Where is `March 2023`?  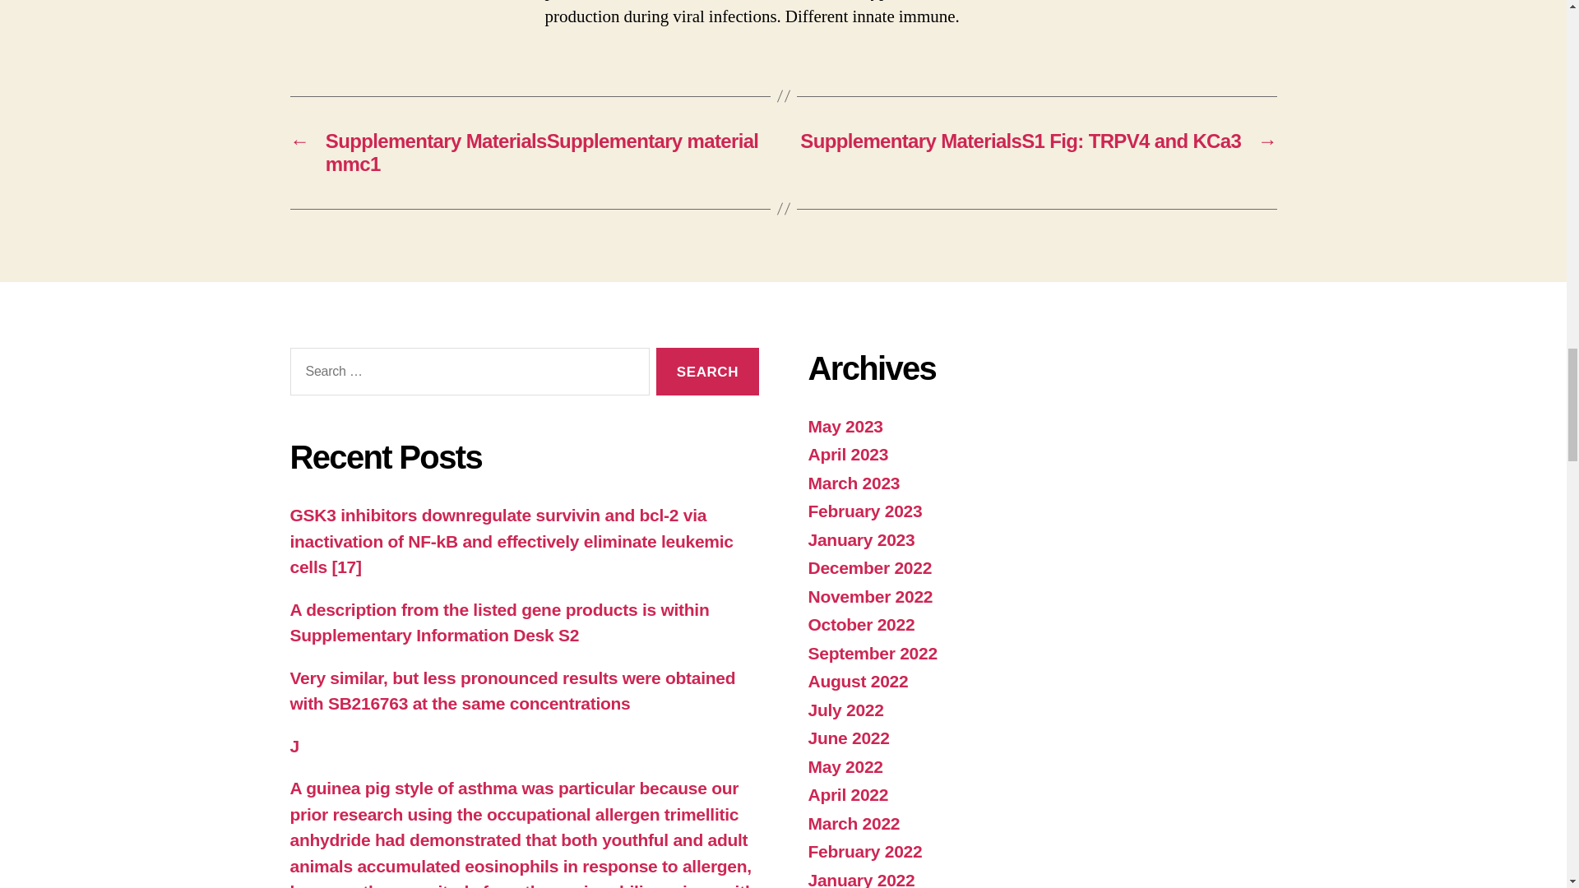
March 2023 is located at coordinates (854, 483).